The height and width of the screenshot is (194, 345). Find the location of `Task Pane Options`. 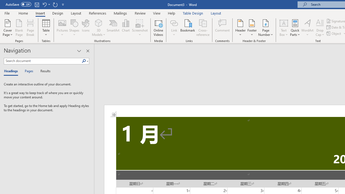

Task Pane Options is located at coordinates (79, 51).